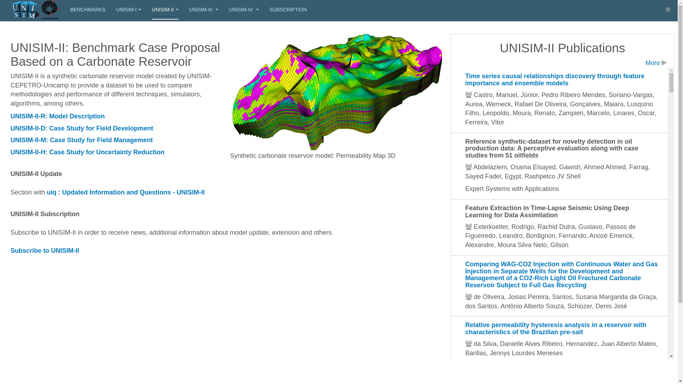 This screenshot has width=683, height=384. Describe the element at coordinates (88, 152) in the screenshot. I see `UNISIM-II-H: Case Study for Uncertainty Reduction` at that location.